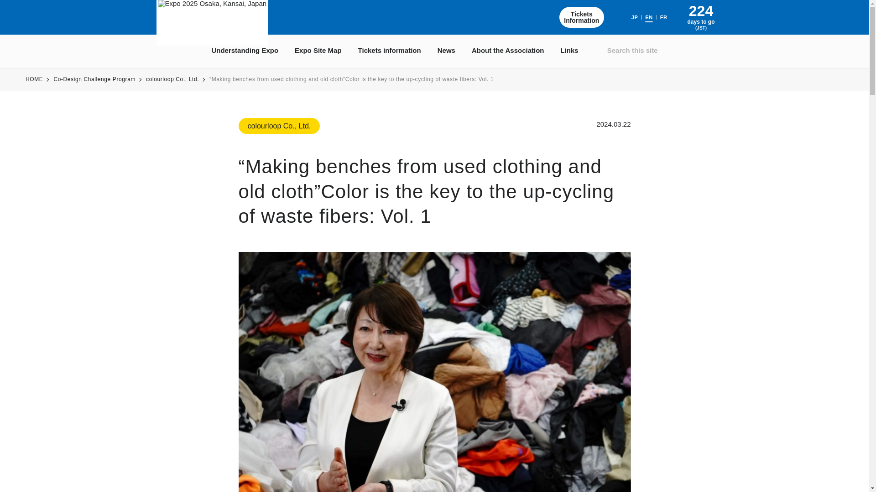  What do you see at coordinates (582, 17) in the screenshot?
I see `JP` at bounding box center [582, 17].